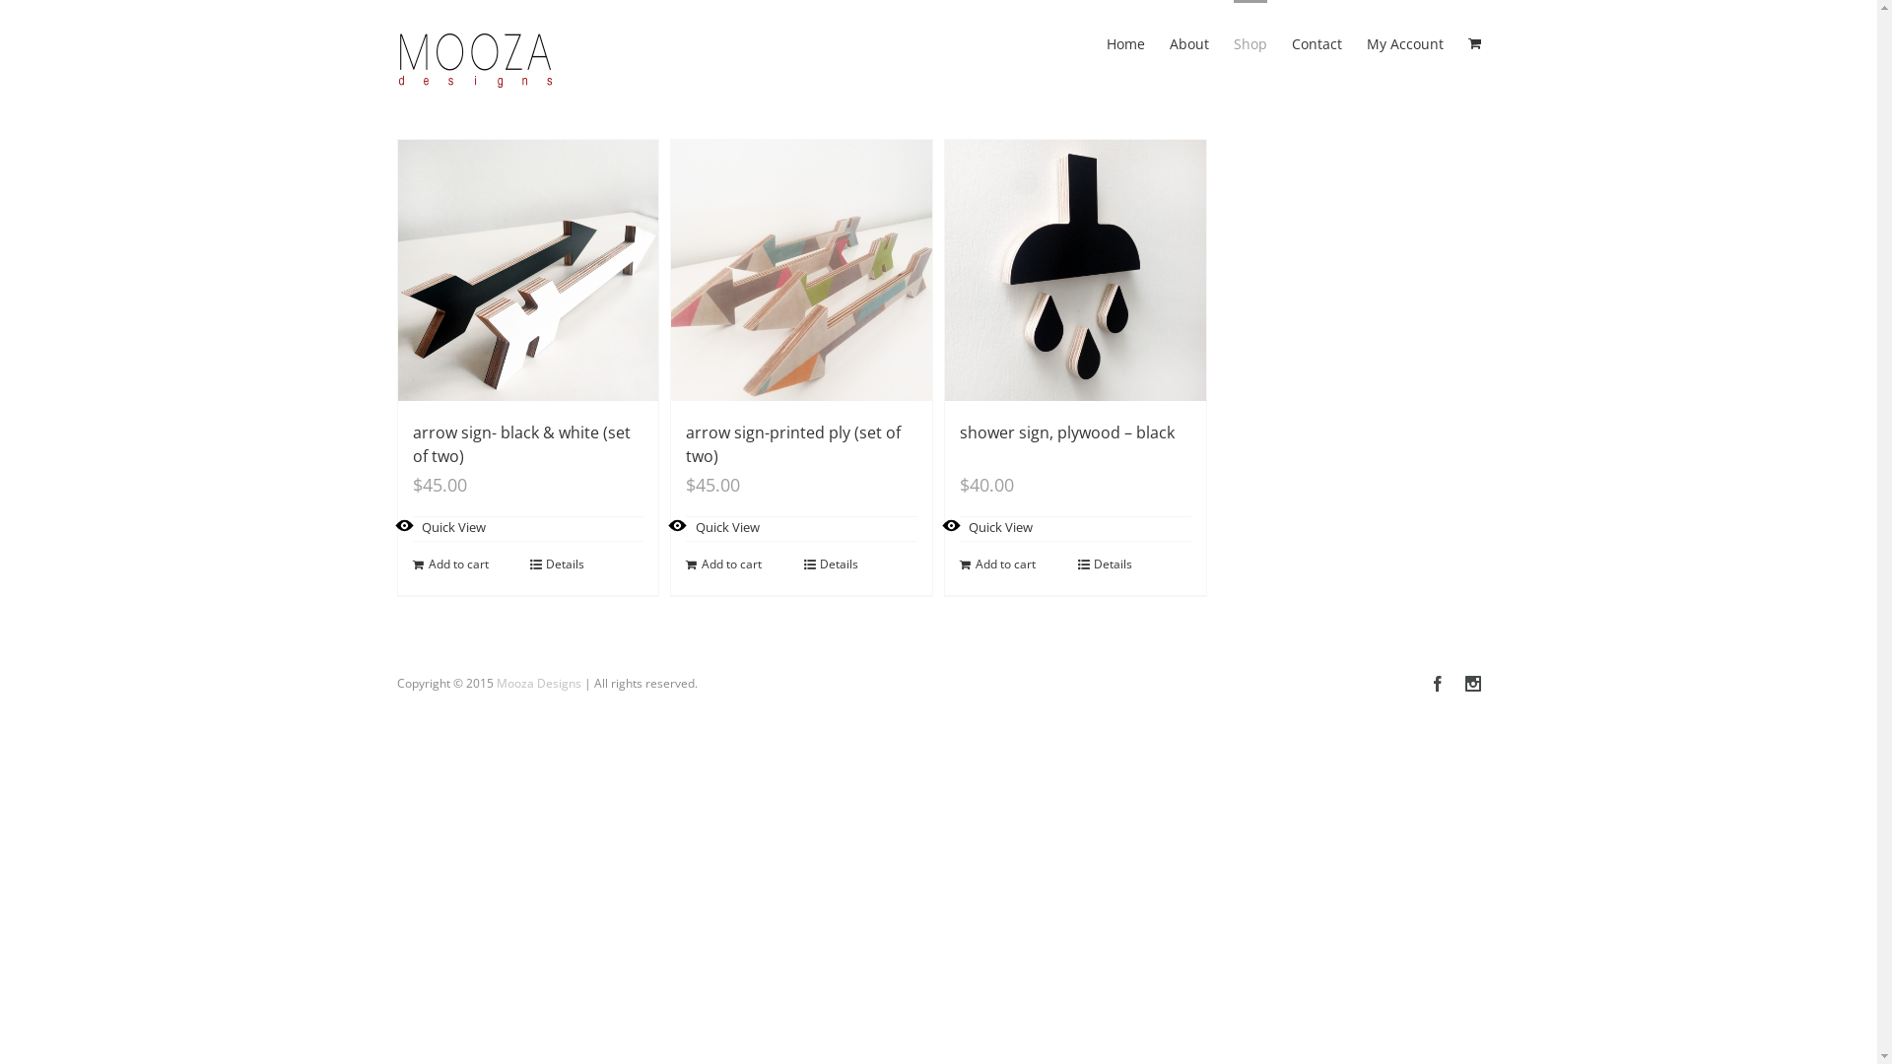  Describe the element at coordinates (1317, 42) in the screenshot. I see `Contact` at that location.